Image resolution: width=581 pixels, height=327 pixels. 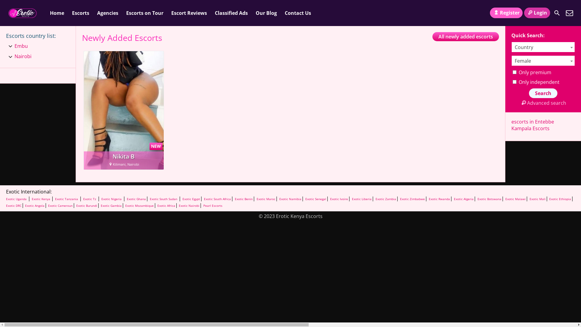 What do you see at coordinates (560, 199) in the screenshot?
I see `Exotic Ethiopia` at bounding box center [560, 199].